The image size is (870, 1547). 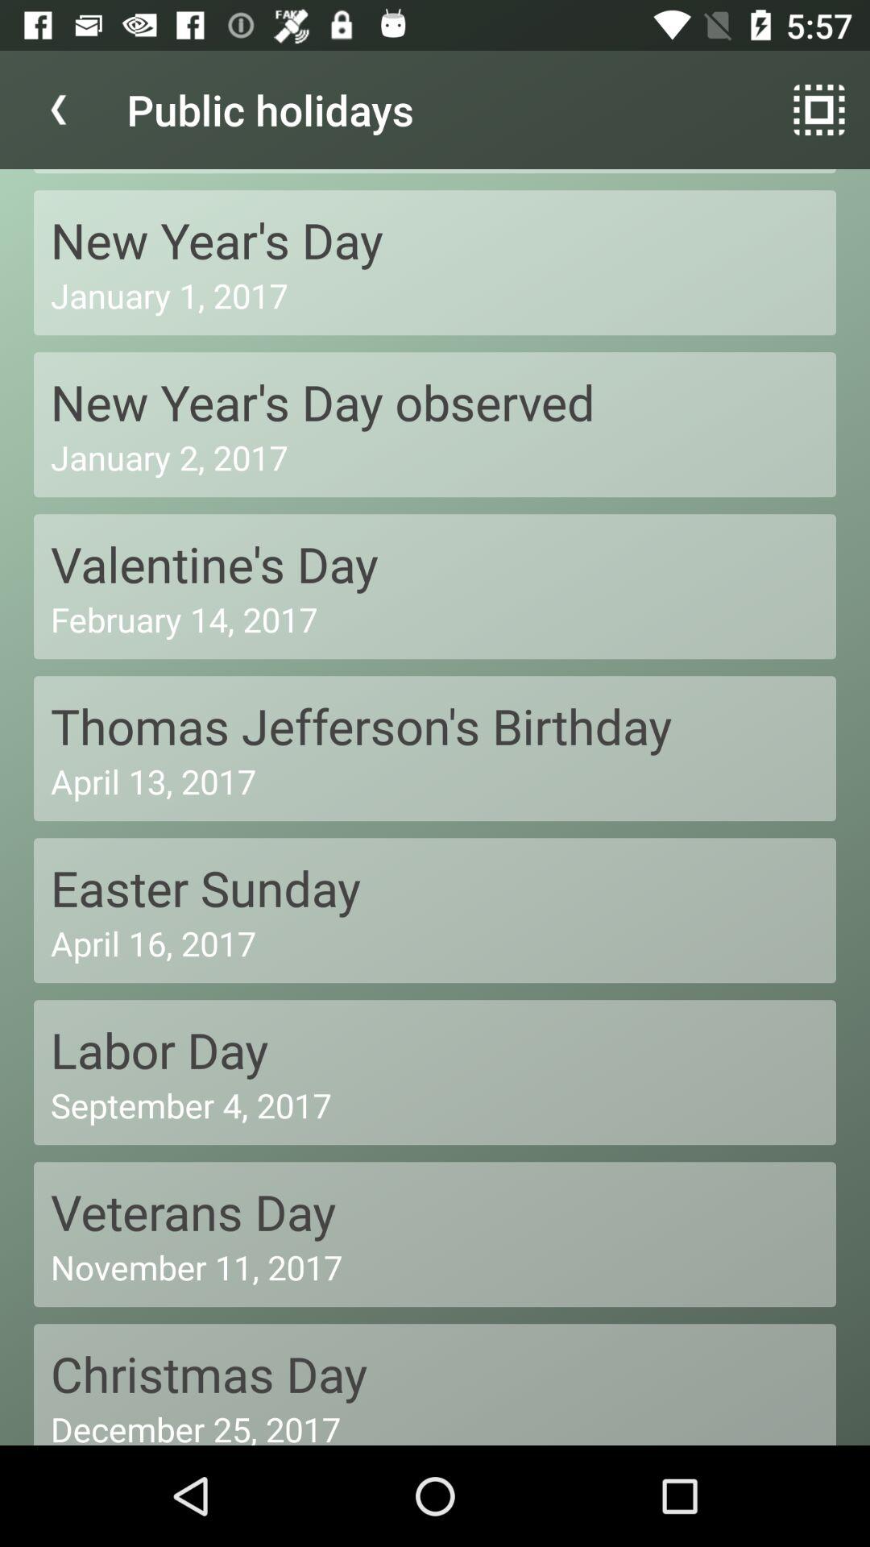 I want to click on open the item at the top right corner, so click(x=818, y=110).